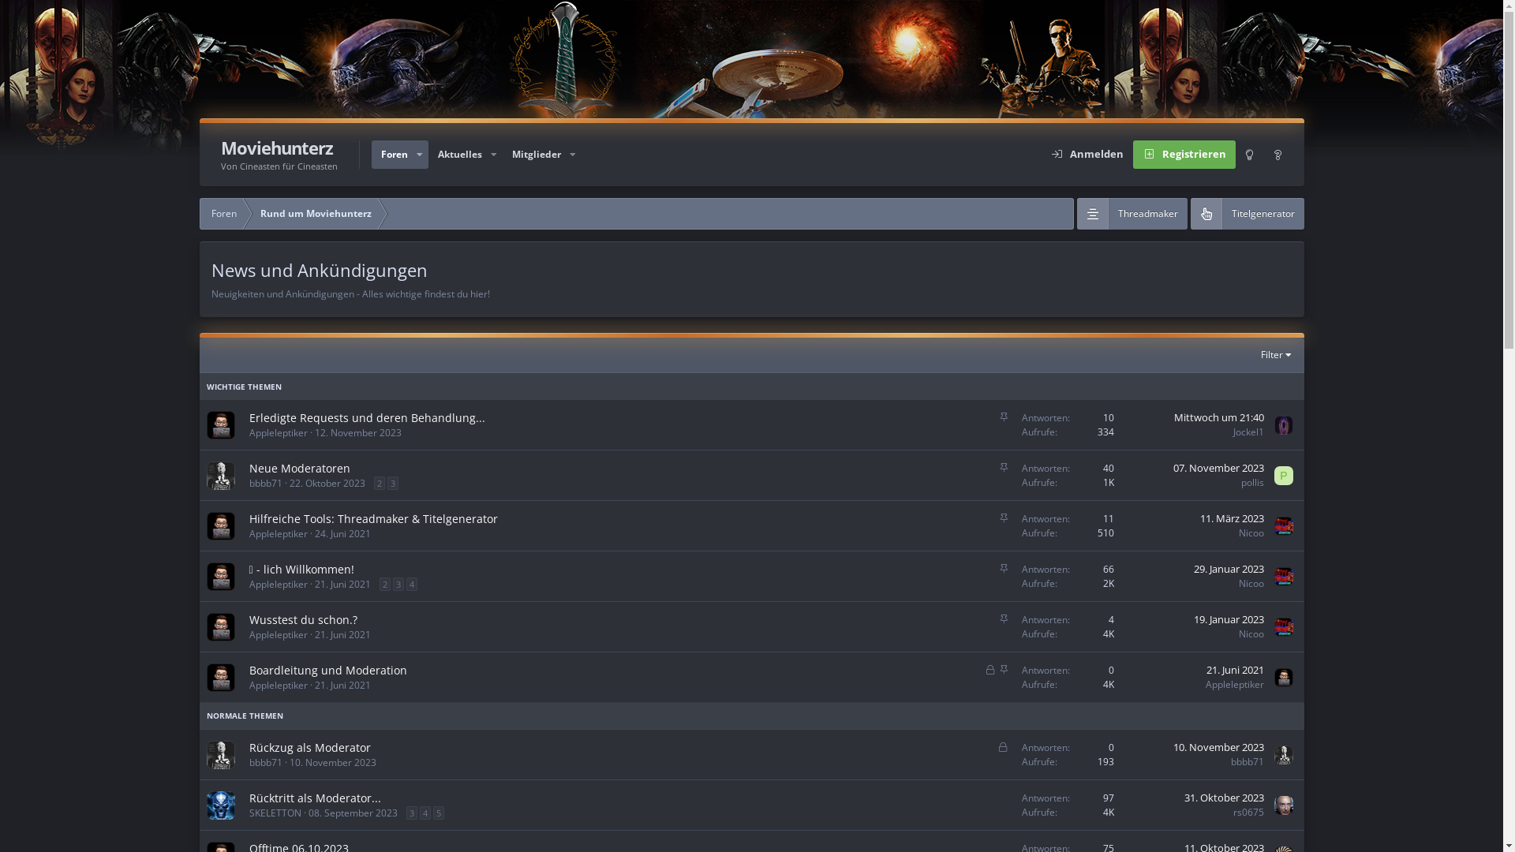 The image size is (1515, 852). What do you see at coordinates (1004, 618) in the screenshot?
I see `Angeheftet` at bounding box center [1004, 618].